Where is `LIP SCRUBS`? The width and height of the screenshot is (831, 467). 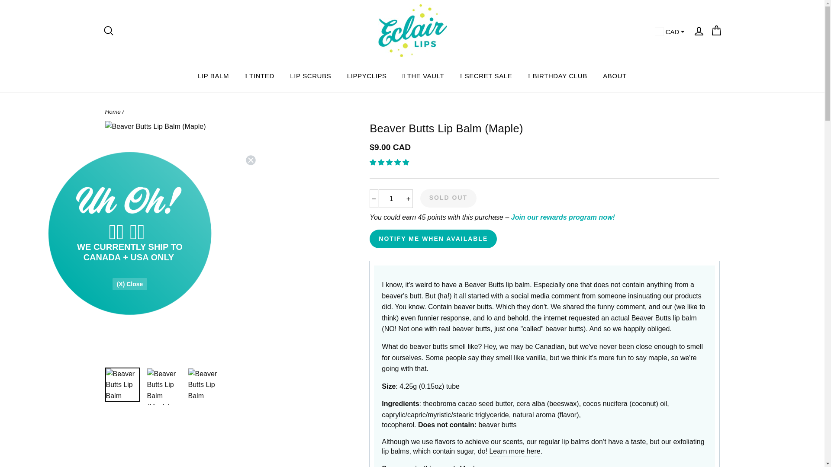 LIP SCRUBS is located at coordinates (311, 75).